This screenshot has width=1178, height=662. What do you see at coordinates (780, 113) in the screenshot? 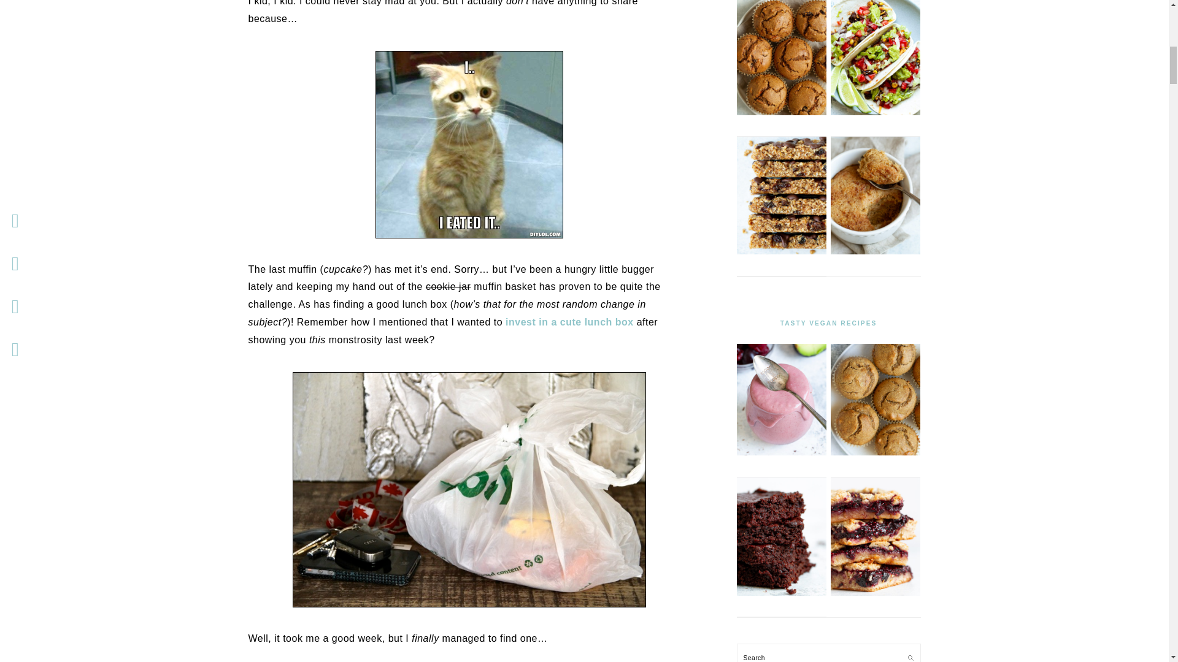
I see `easy morning glory muffins` at bounding box center [780, 113].